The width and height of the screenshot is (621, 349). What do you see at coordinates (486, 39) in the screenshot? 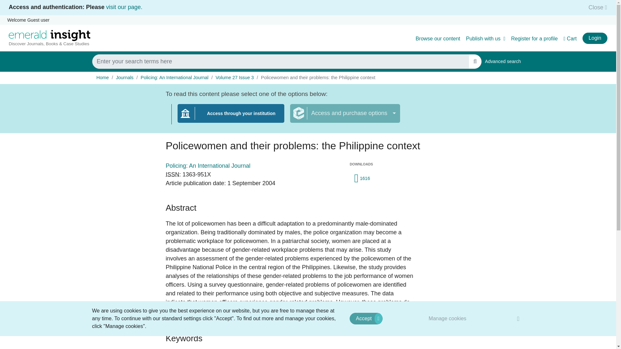
I see `Publish with us` at bounding box center [486, 39].